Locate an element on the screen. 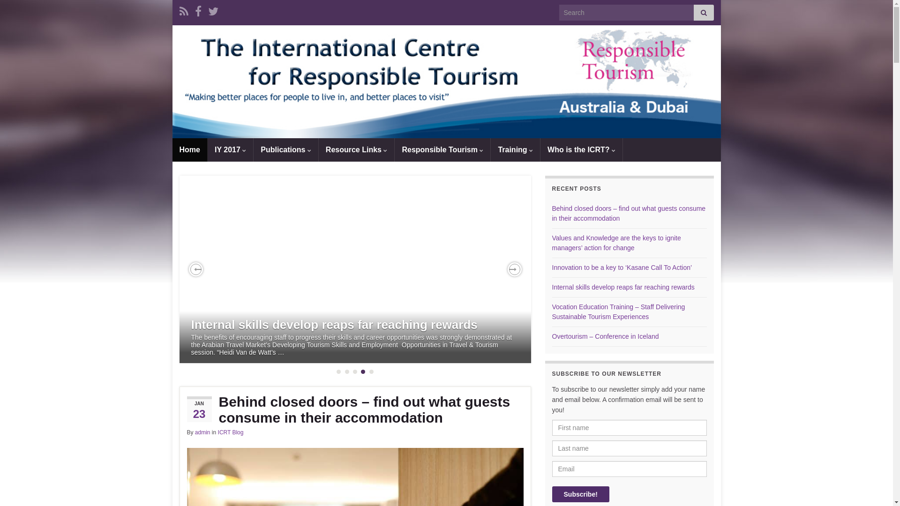 The height and width of the screenshot is (506, 900). Facebook is located at coordinates (198, 10).